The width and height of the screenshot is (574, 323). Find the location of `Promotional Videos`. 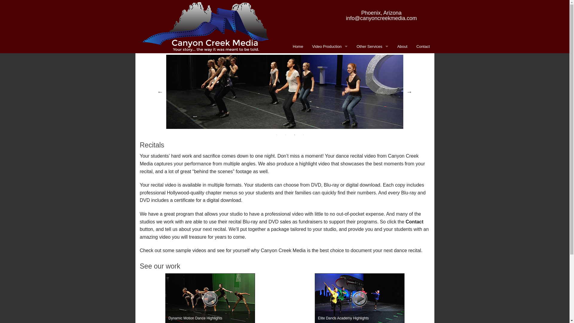

Promotional Videos is located at coordinates (330, 87).